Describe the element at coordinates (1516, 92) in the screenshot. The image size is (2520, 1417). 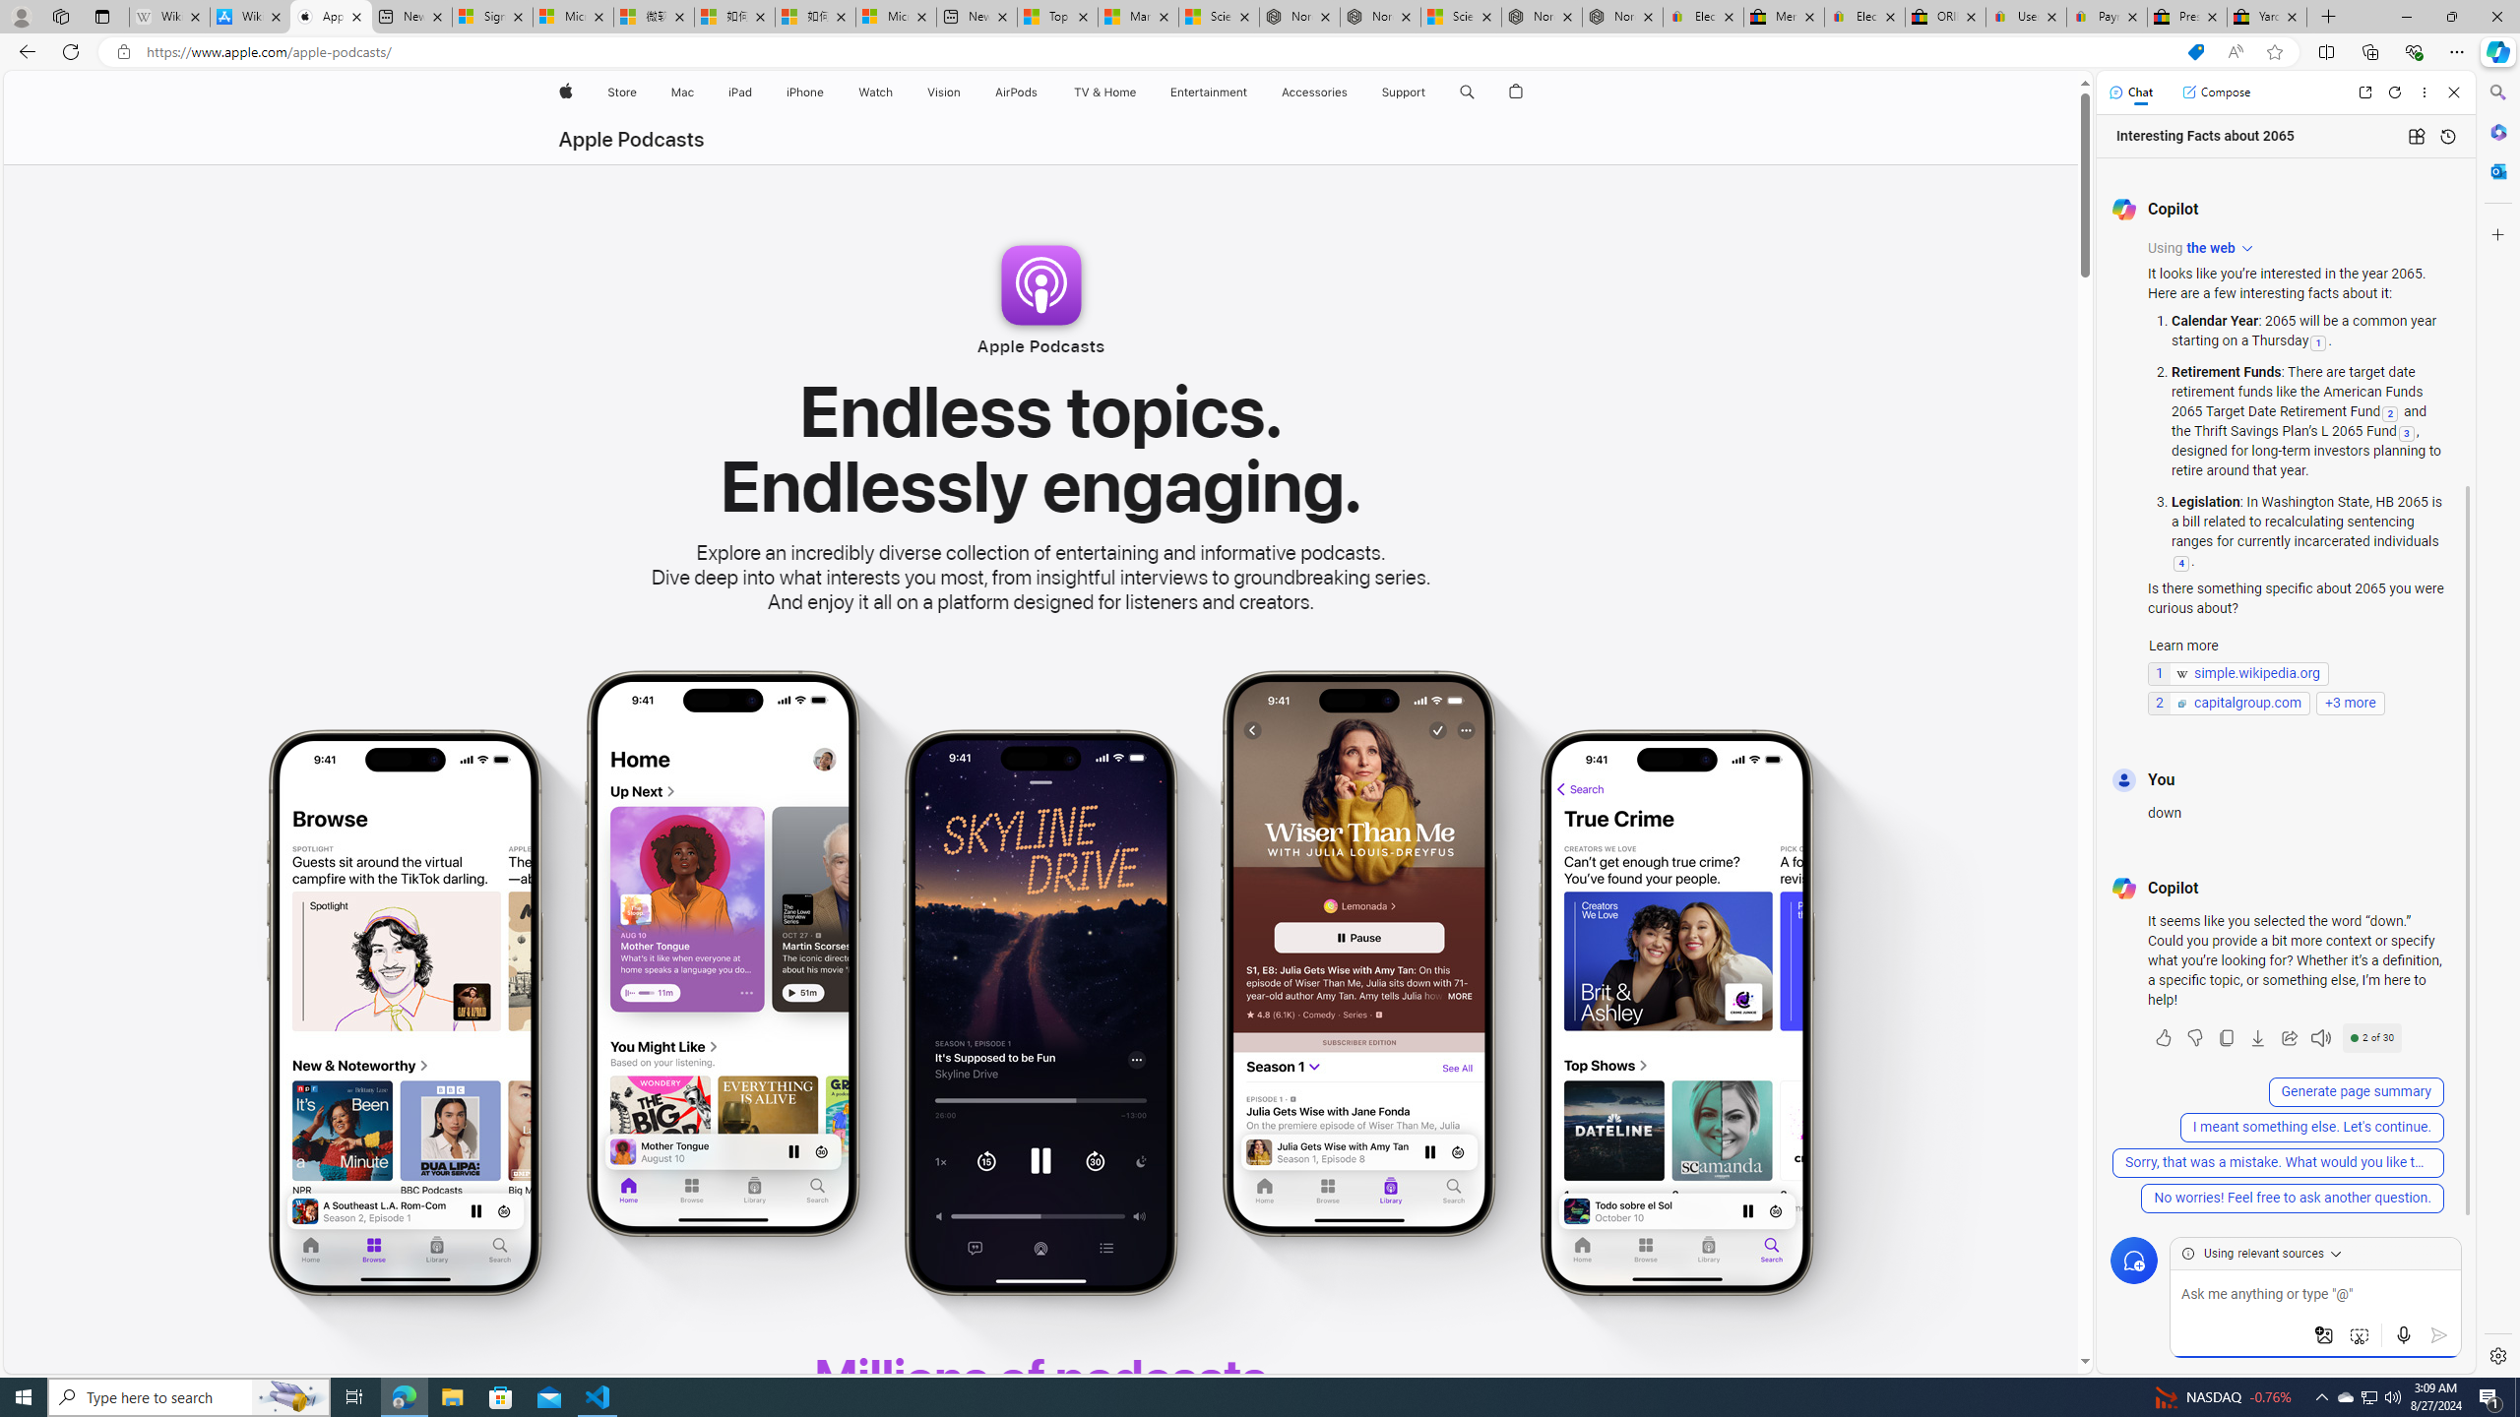
I see `AutomationID: globalnav-bag` at that location.